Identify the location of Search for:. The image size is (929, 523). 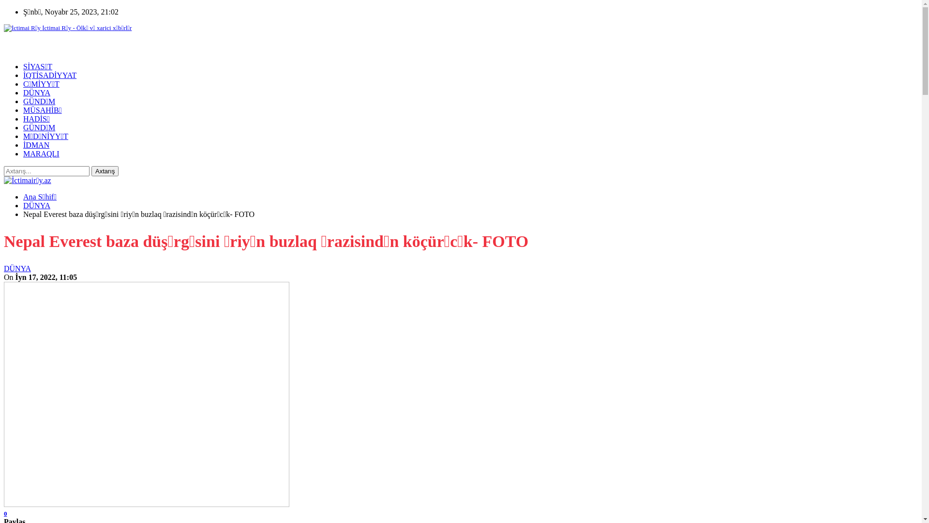
(46, 171).